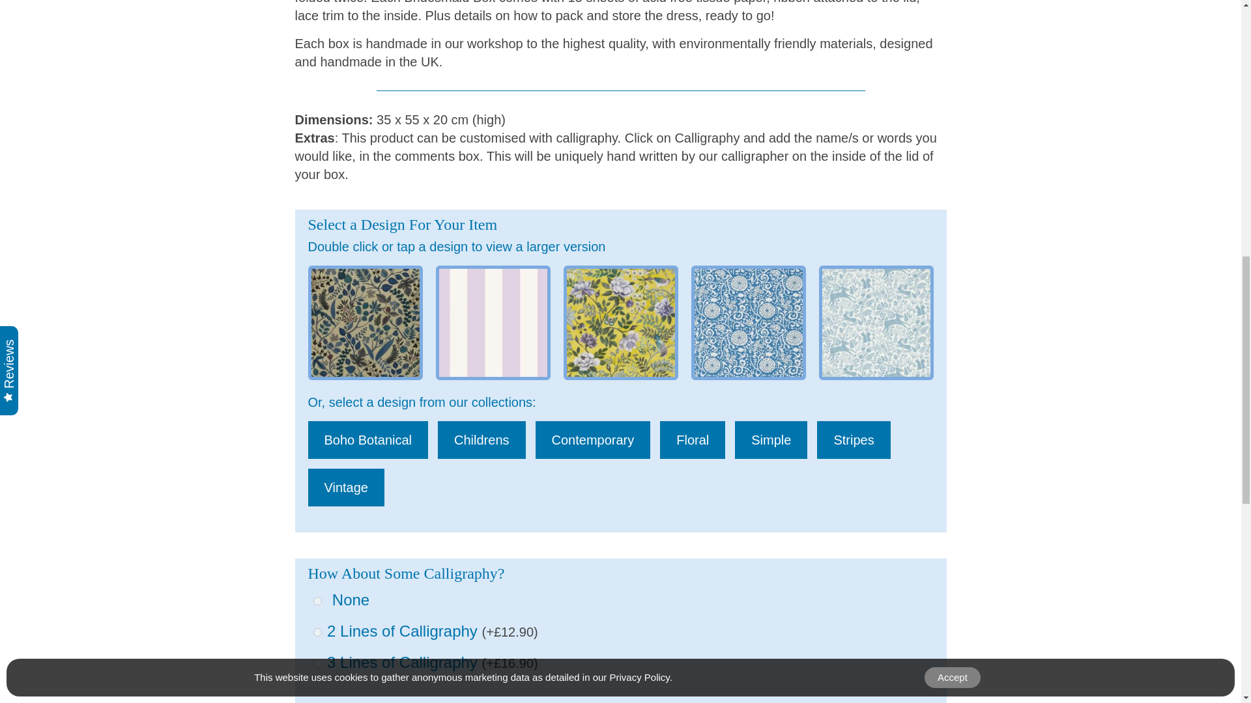 Image resolution: width=1251 pixels, height=703 pixels. I want to click on 3-lines-of-calligraphy, so click(317, 664).